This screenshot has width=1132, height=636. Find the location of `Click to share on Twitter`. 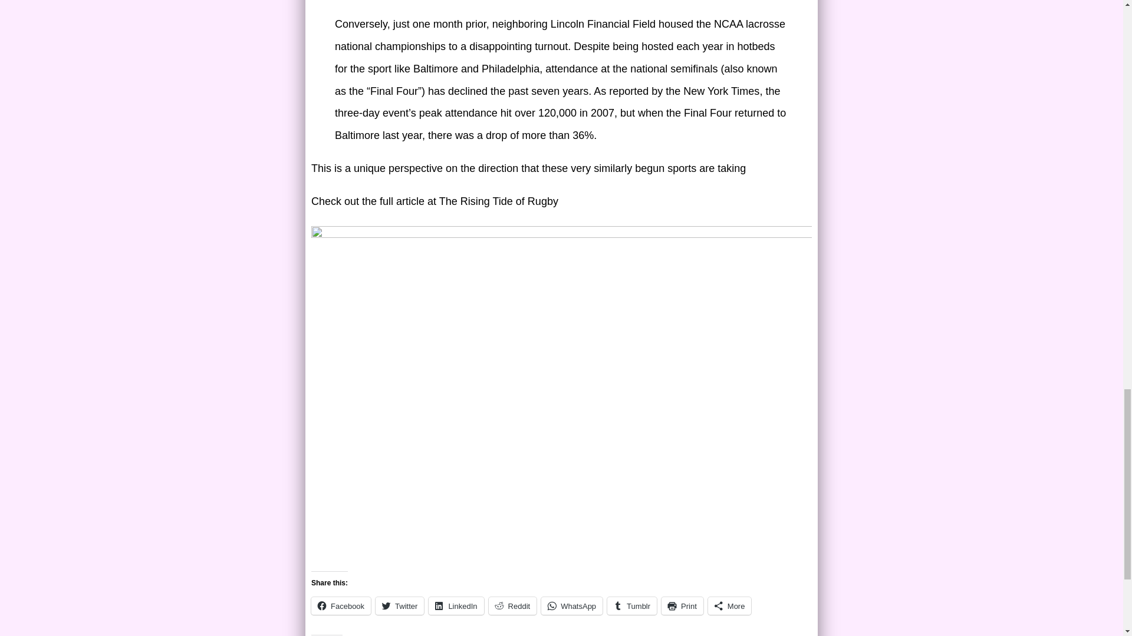

Click to share on Twitter is located at coordinates (400, 606).